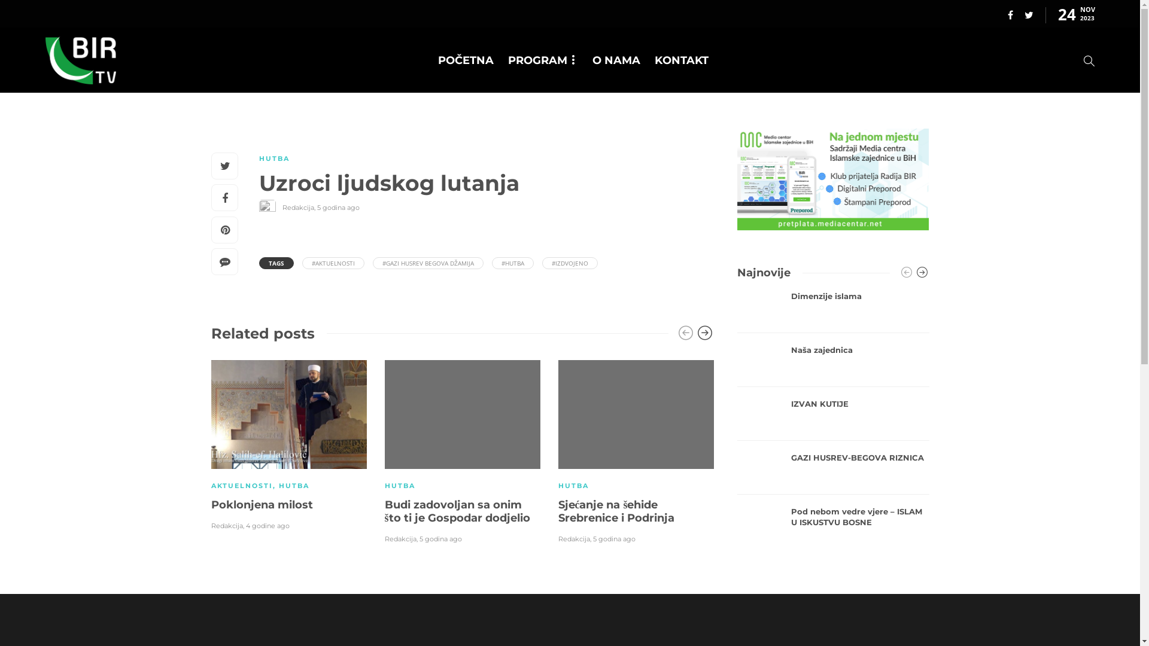 The height and width of the screenshot is (646, 1149). What do you see at coordinates (513, 263) in the screenshot?
I see `#HUTBA` at bounding box center [513, 263].